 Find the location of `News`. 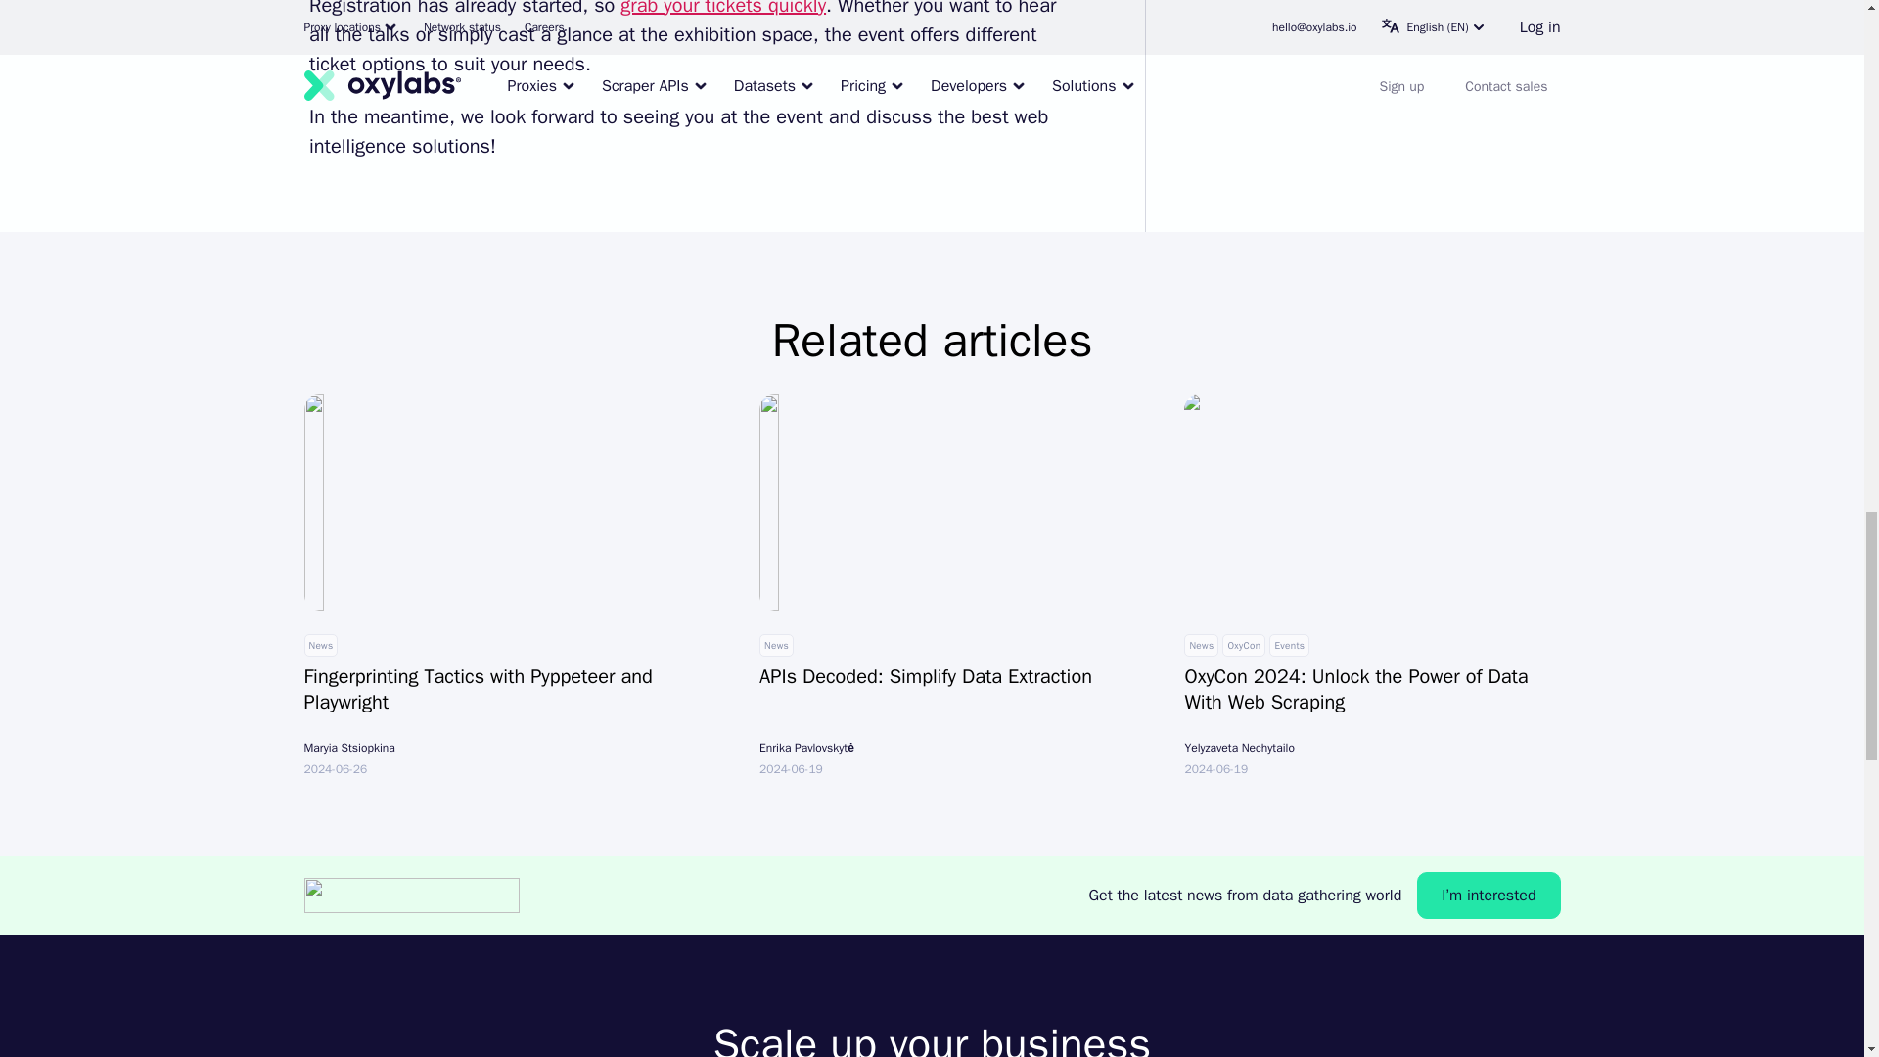

News is located at coordinates (775, 645).